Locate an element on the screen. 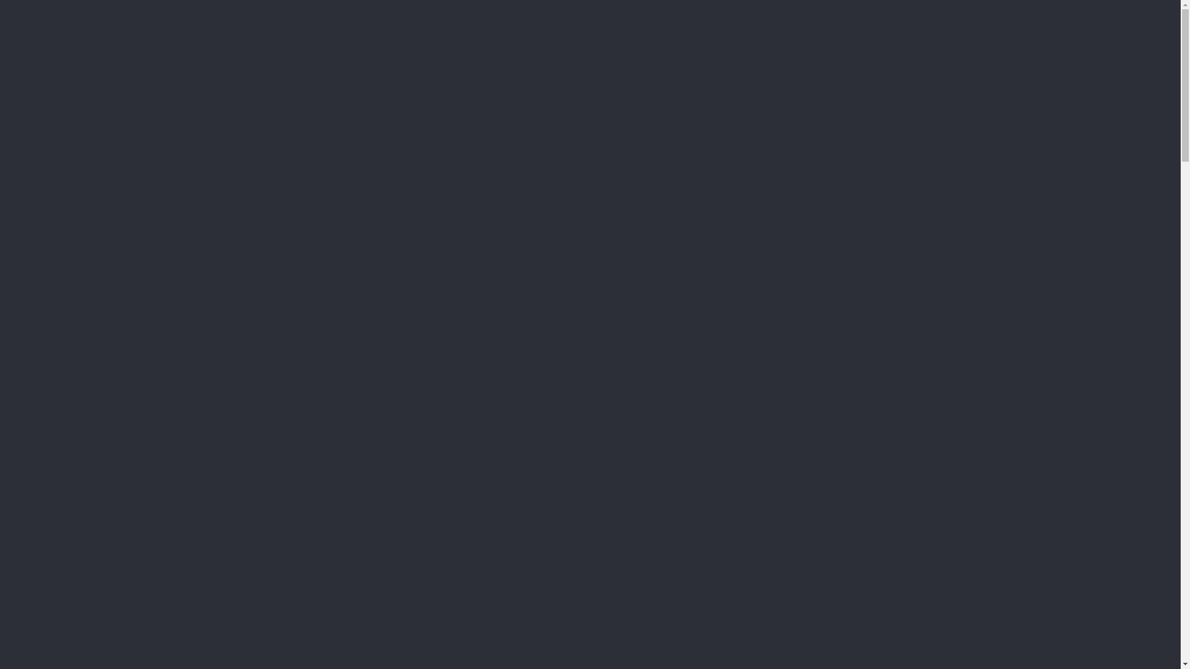 Image resolution: width=1190 pixels, height=669 pixels. Services is located at coordinates (728, 48).